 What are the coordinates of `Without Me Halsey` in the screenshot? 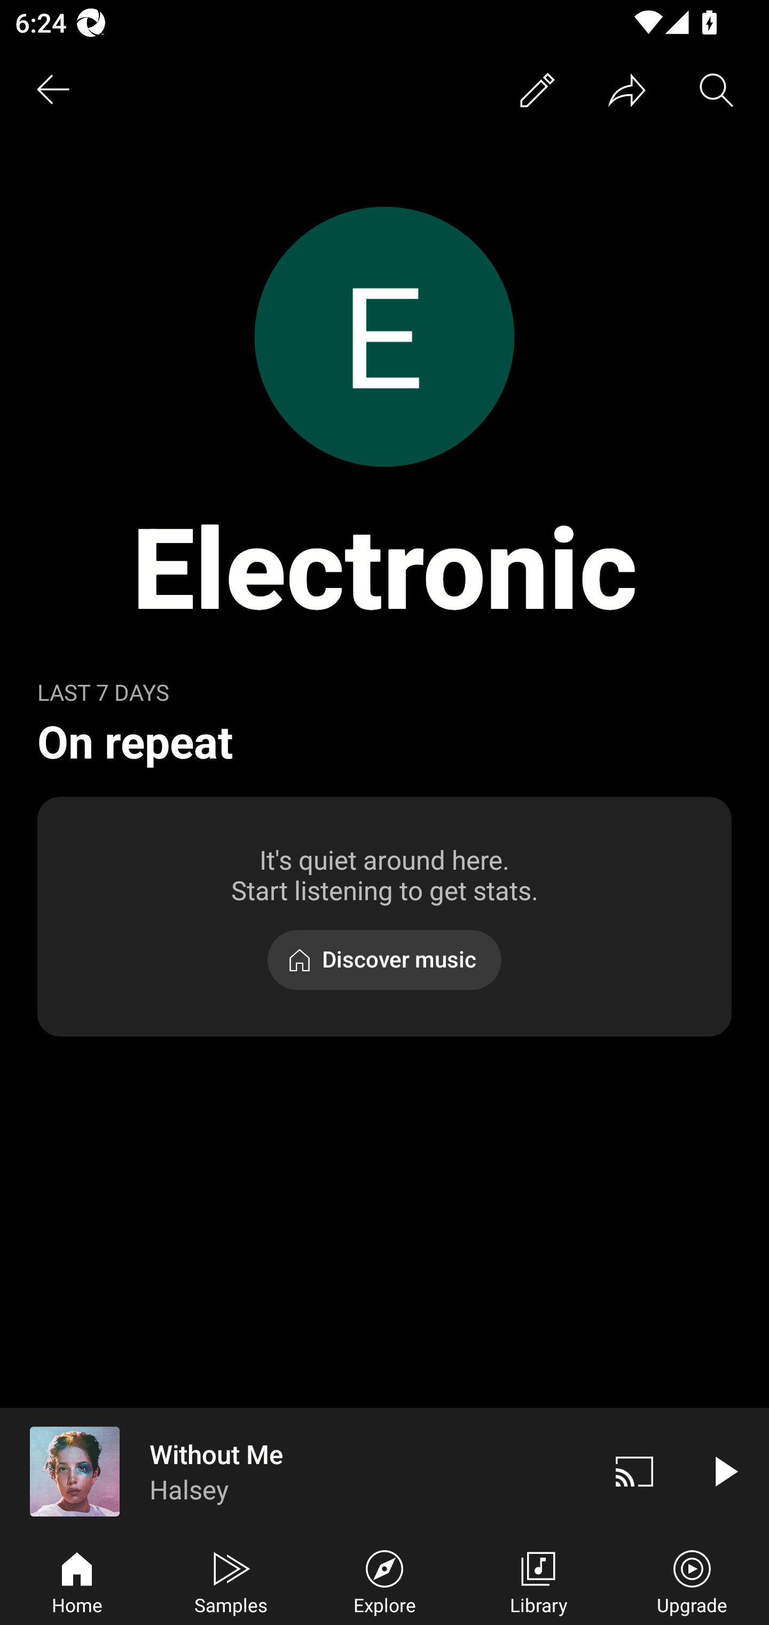 It's located at (295, 1471).